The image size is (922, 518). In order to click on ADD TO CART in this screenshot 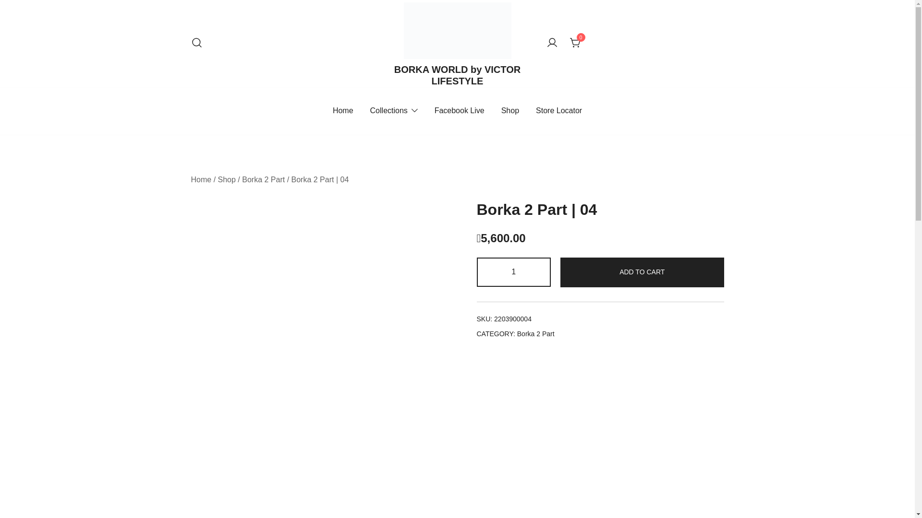, I will do `click(643, 272)`.